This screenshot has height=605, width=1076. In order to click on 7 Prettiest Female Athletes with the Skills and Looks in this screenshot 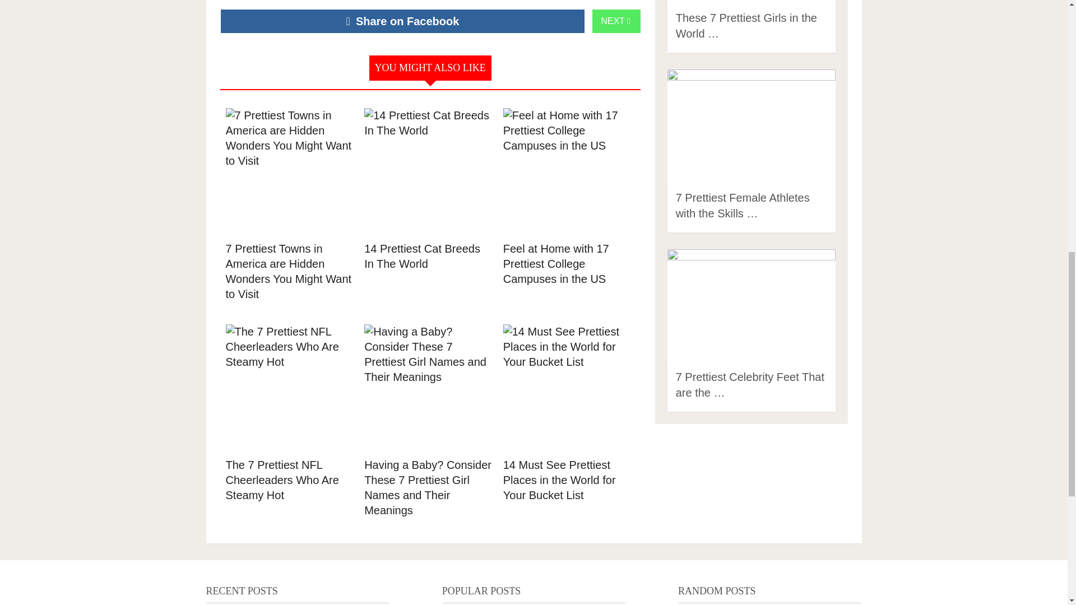, I will do `click(743, 206)`.